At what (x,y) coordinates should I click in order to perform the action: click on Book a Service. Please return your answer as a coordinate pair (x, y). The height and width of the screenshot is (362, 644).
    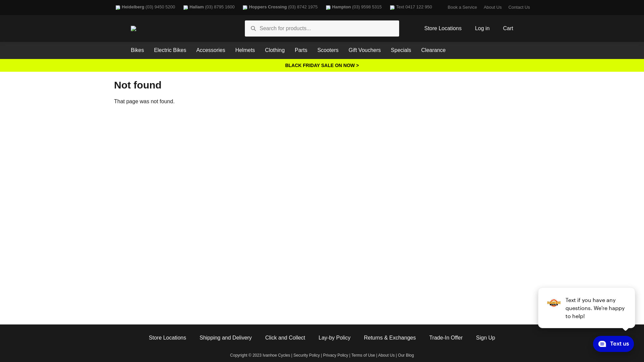
    Looking at the image, I should click on (462, 7).